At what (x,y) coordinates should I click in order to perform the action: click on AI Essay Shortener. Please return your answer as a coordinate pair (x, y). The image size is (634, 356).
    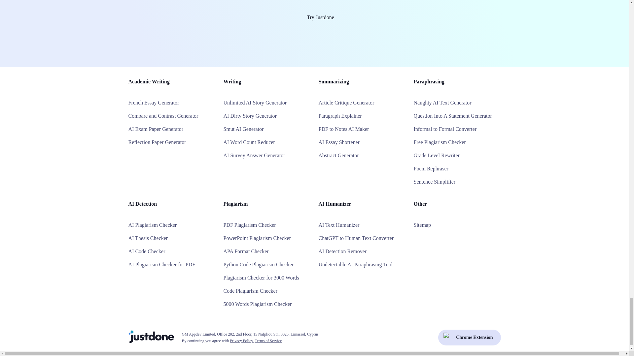
    Looking at the image, I should click on (339, 142).